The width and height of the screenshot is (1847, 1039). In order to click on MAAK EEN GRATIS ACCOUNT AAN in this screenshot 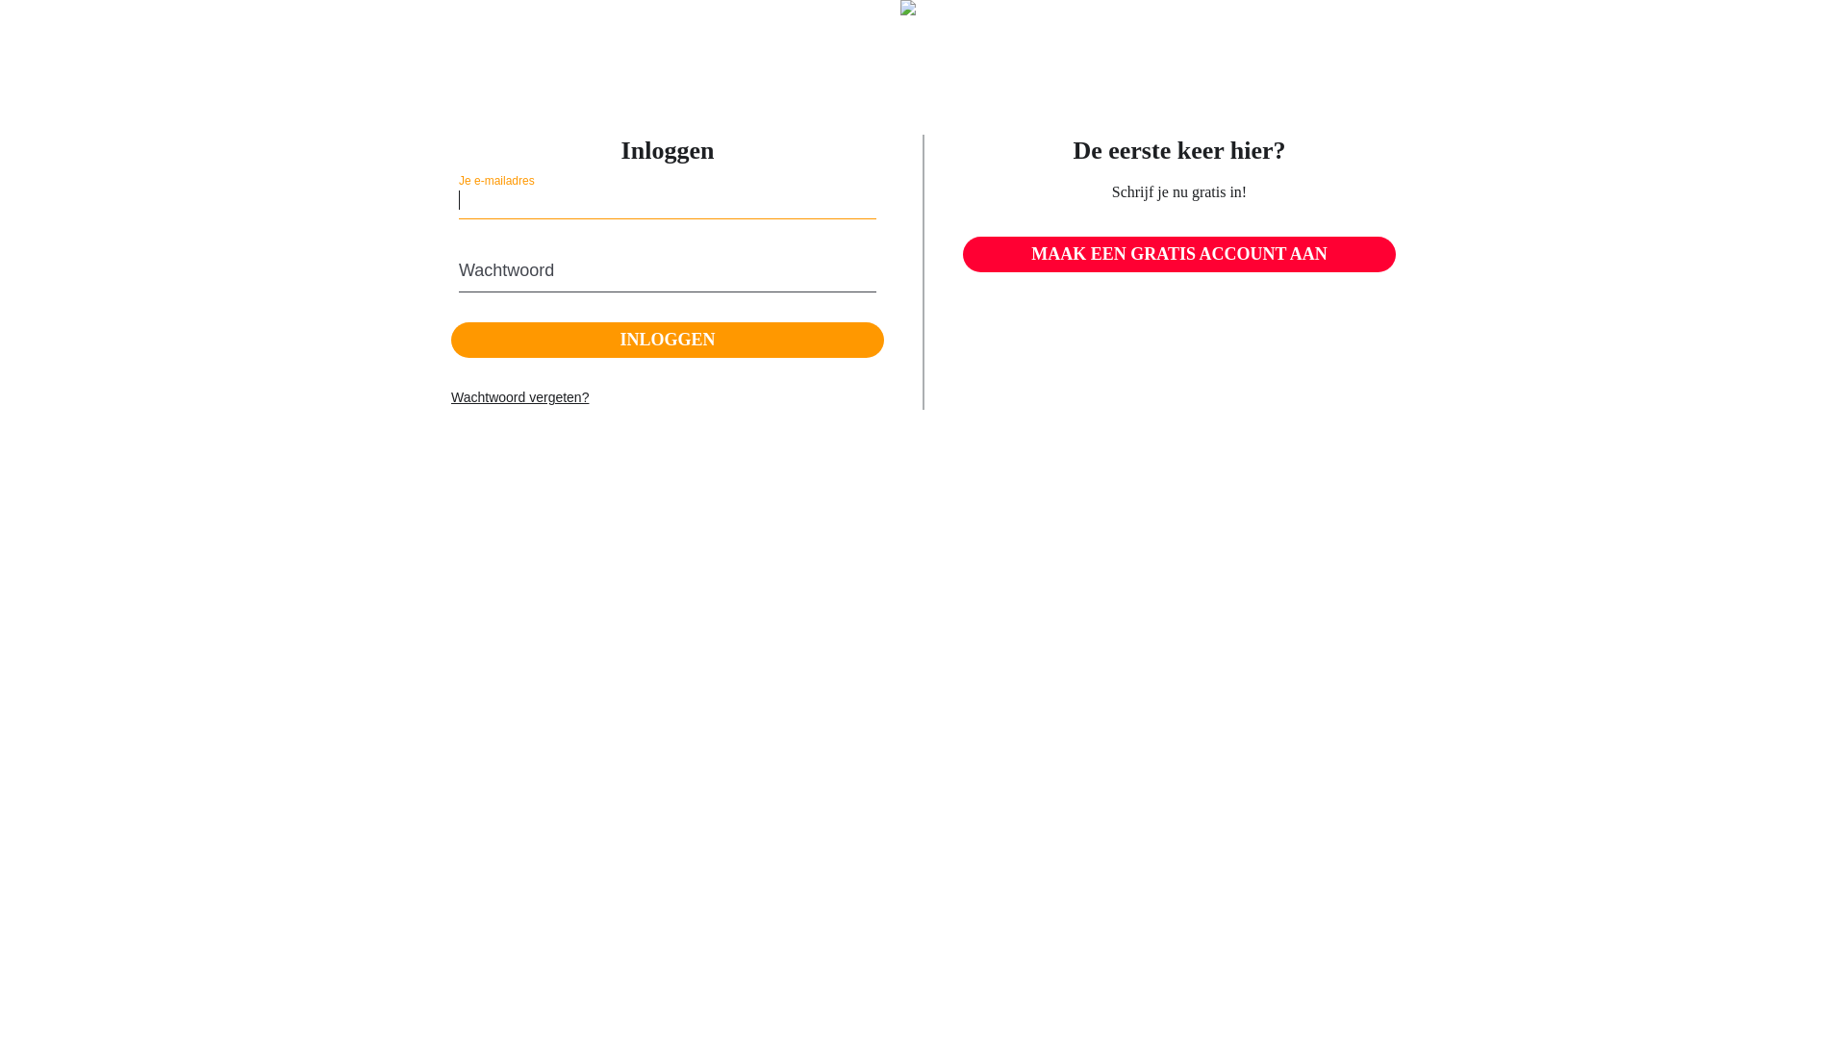, I will do `click(1179, 255)`.